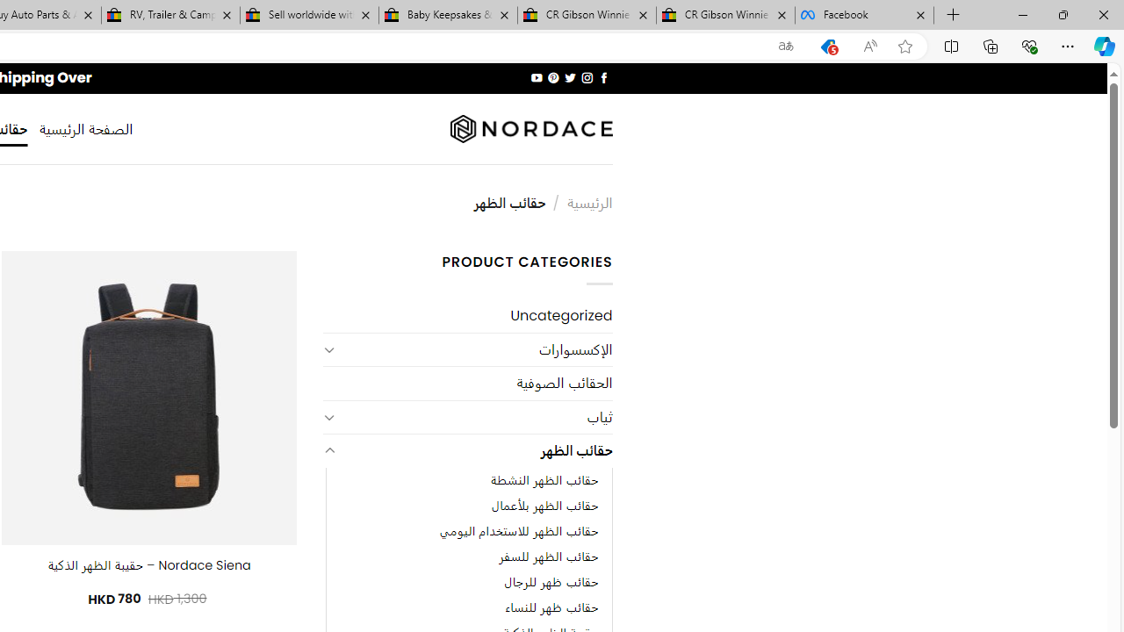 The image size is (1124, 632). What do you see at coordinates (587, 77) in the screenshot?
I see `Follow on Instagram` at bounding box center [587, 77].